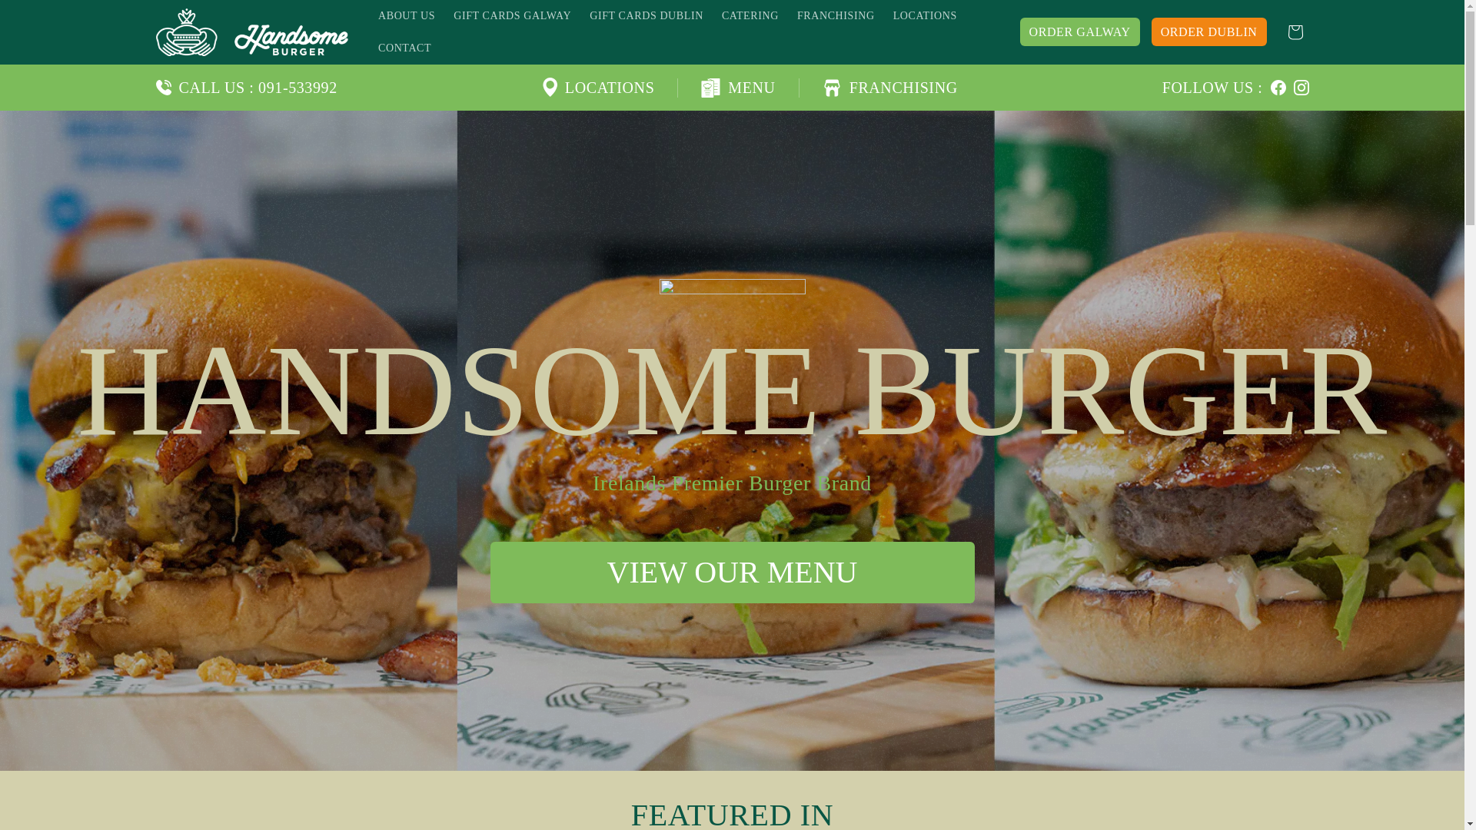  Describe the element at coordinates (46, 18) in the screenshot. I see `SKIP TO CONTENT` at that location.